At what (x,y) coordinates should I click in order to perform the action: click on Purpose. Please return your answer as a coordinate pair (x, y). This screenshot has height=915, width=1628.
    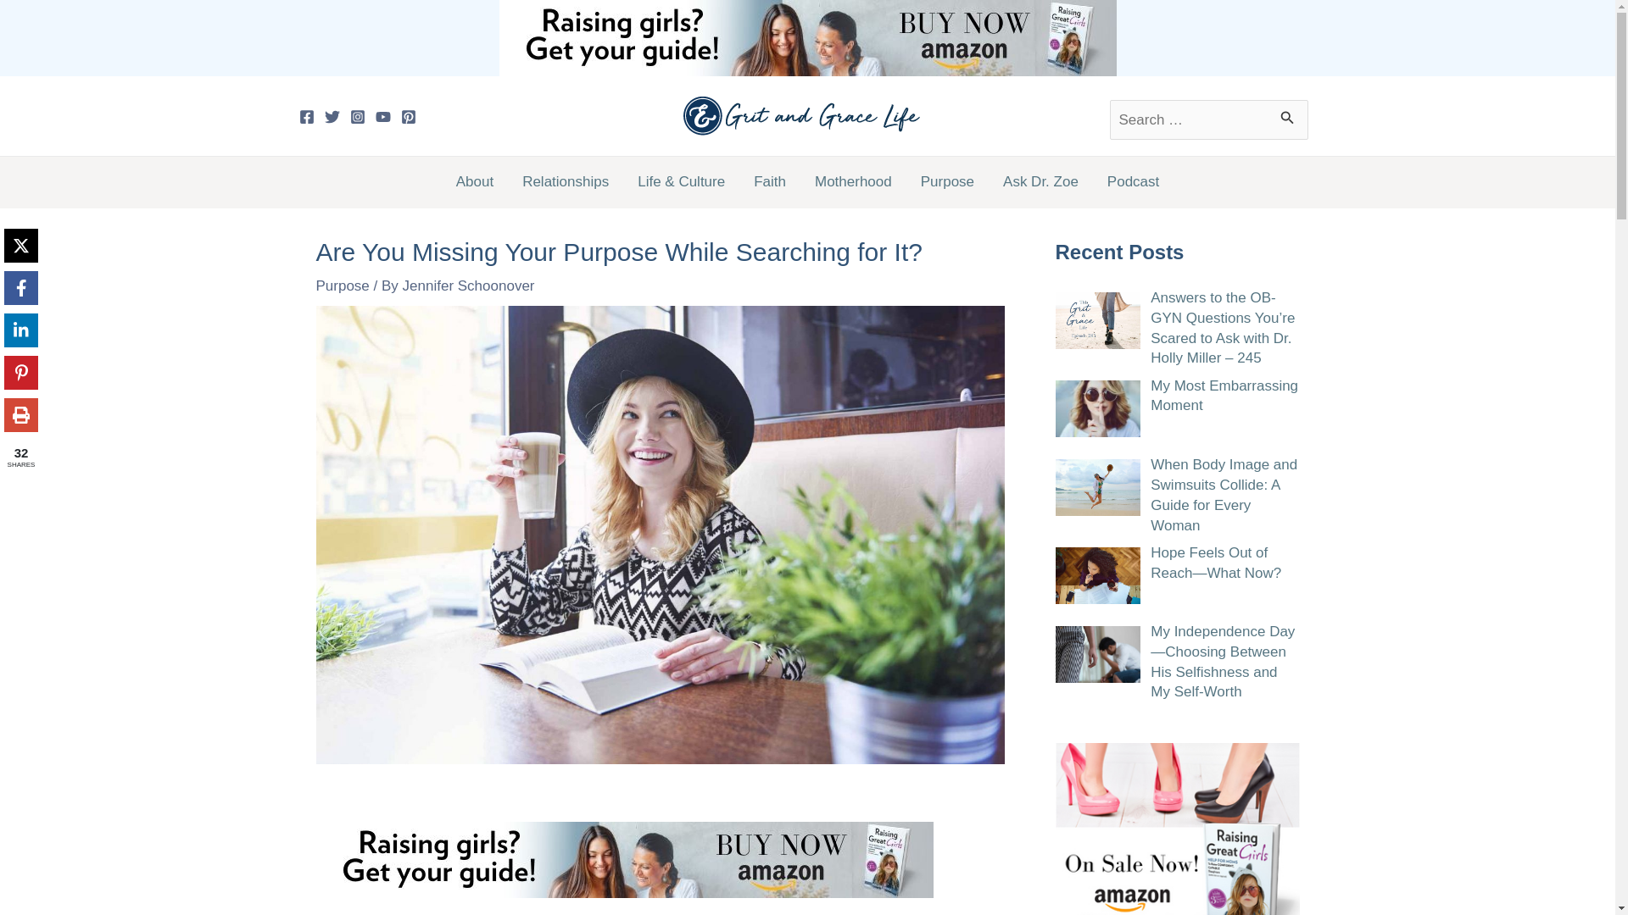
    Looking at the image, I should click on (947, 181).